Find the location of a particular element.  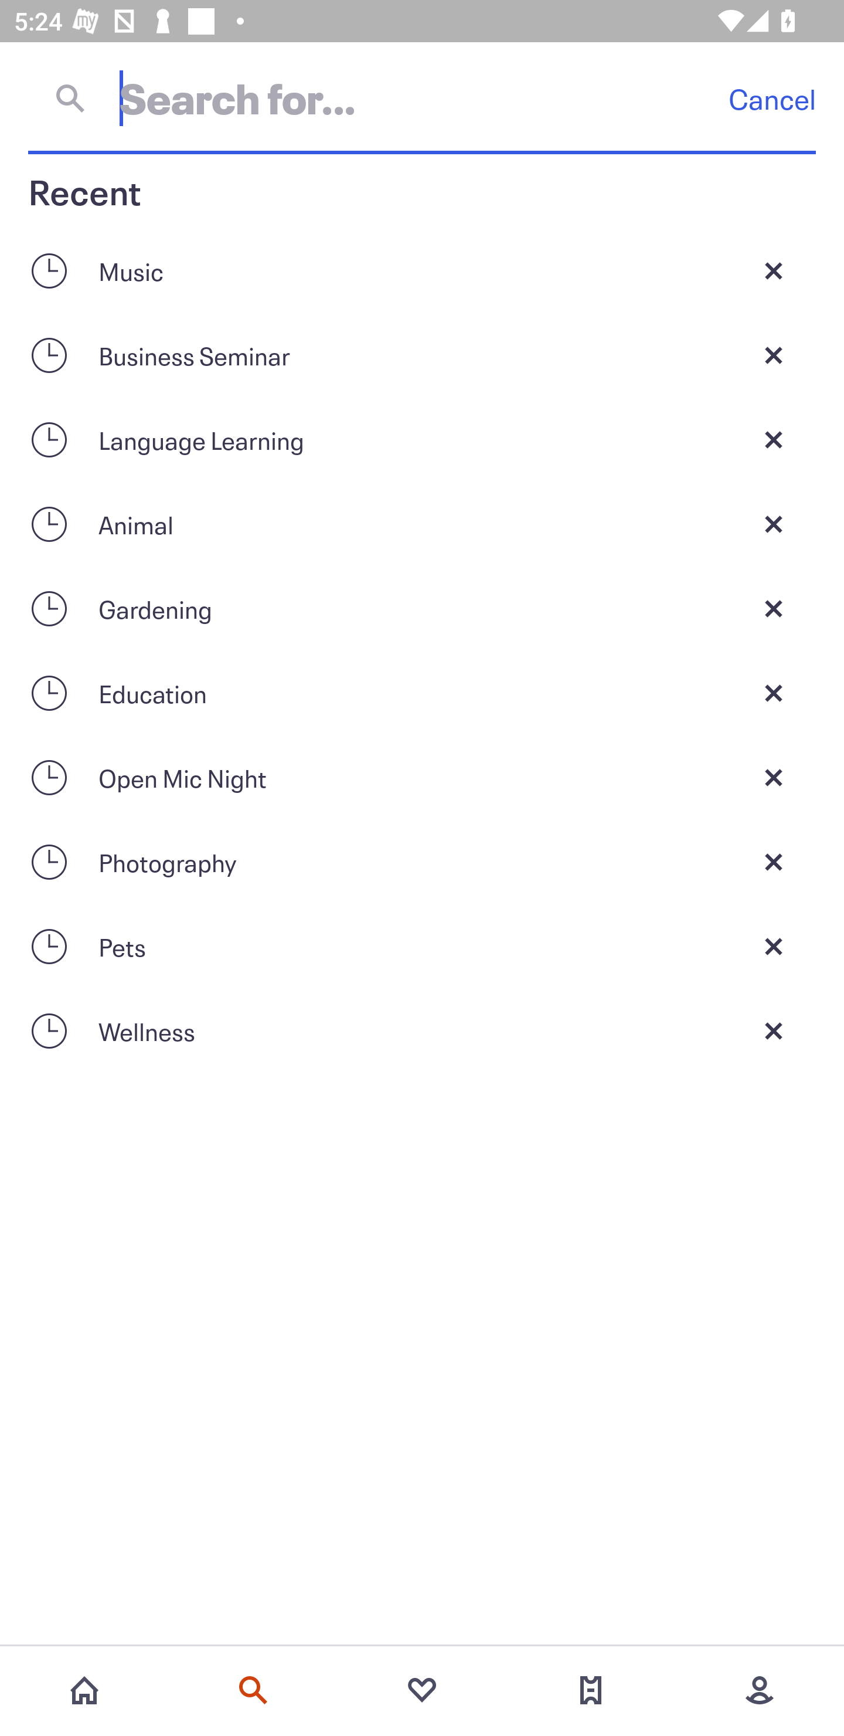

Photography Close current screen is located at coordinates (422, 862).